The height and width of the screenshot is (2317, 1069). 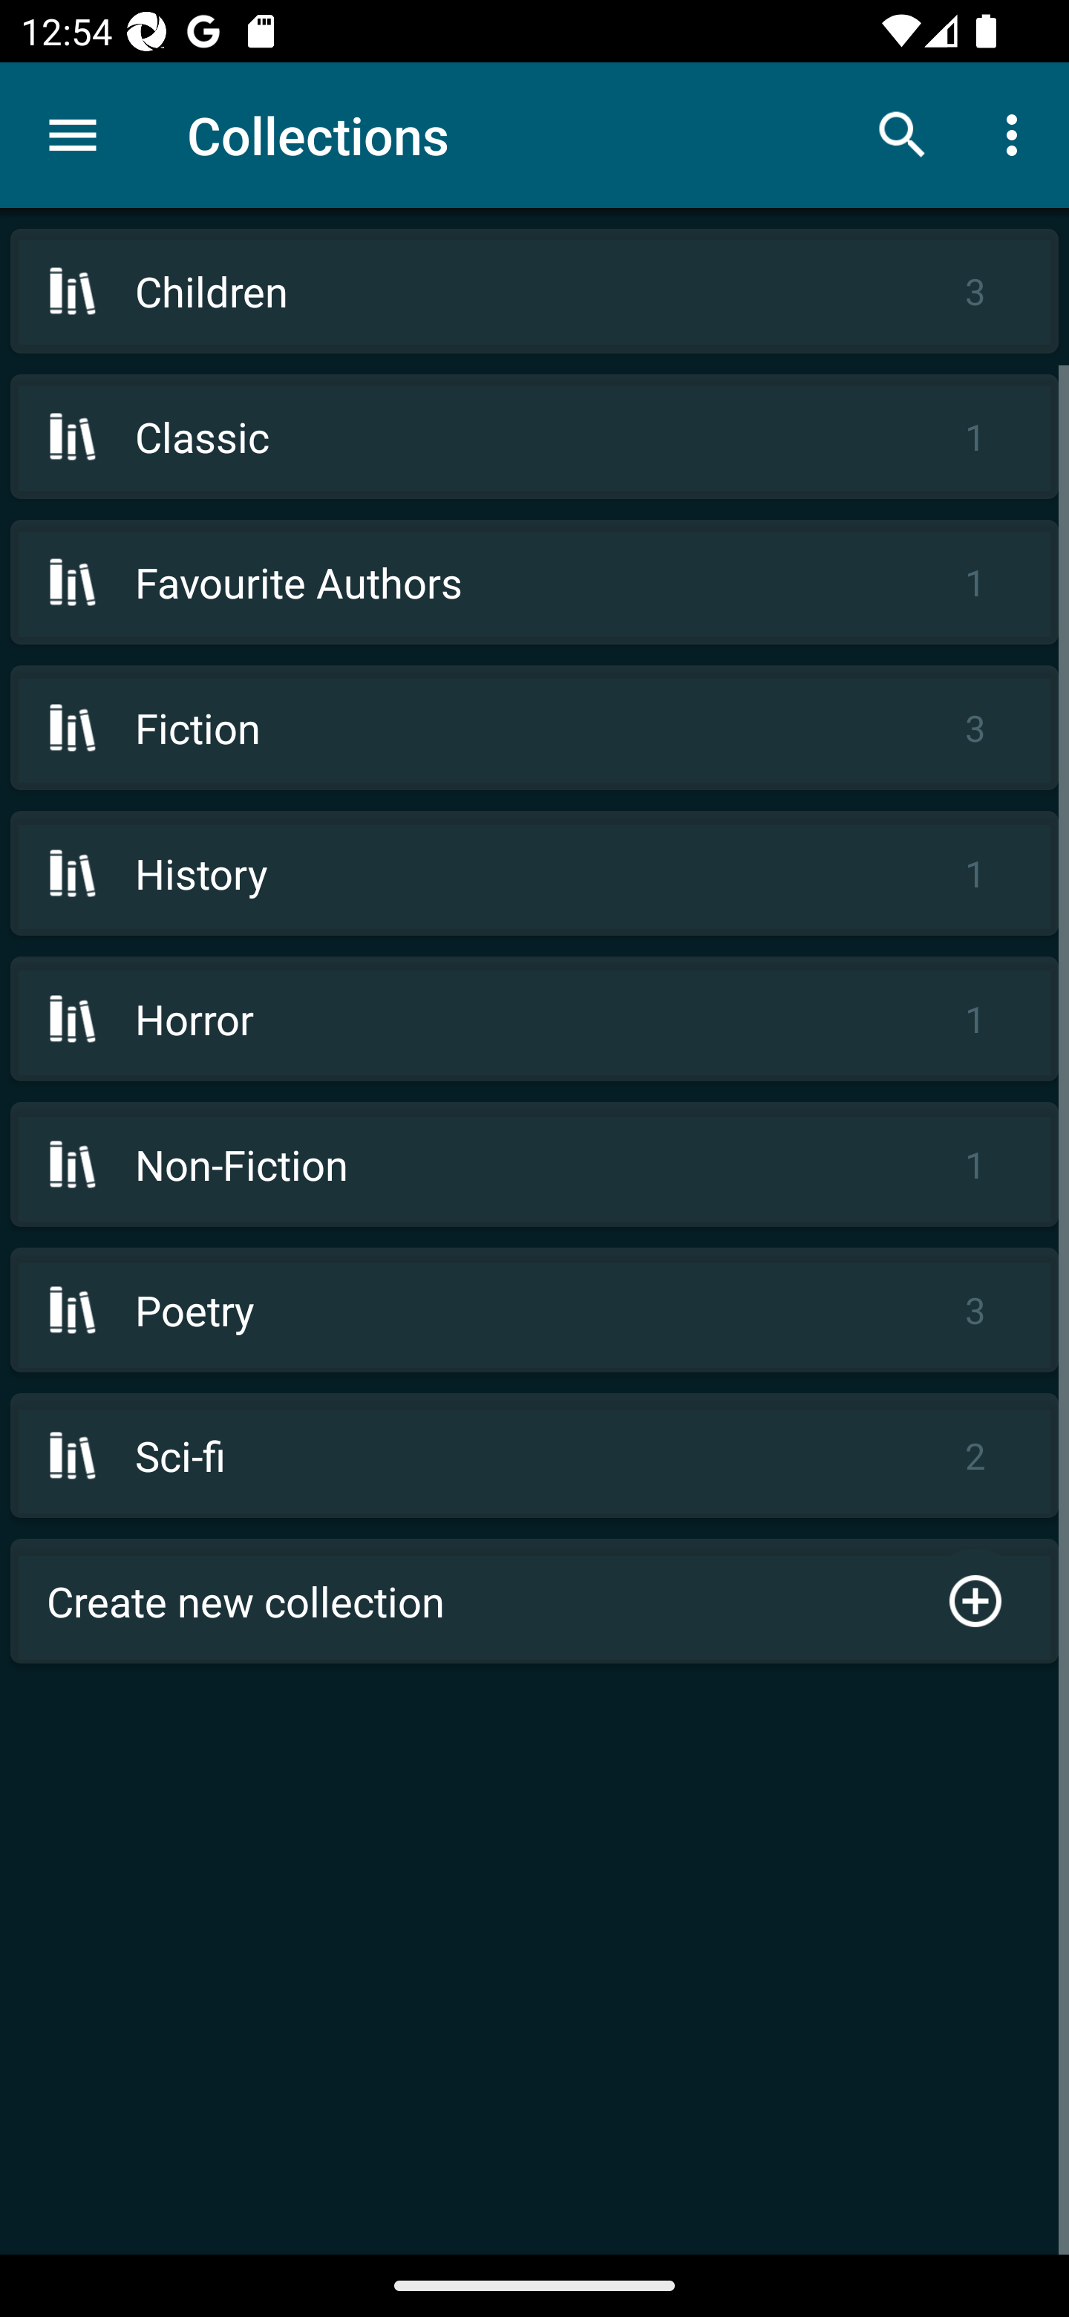 I want to click on Create new collection, so click(x=534, y=1601).